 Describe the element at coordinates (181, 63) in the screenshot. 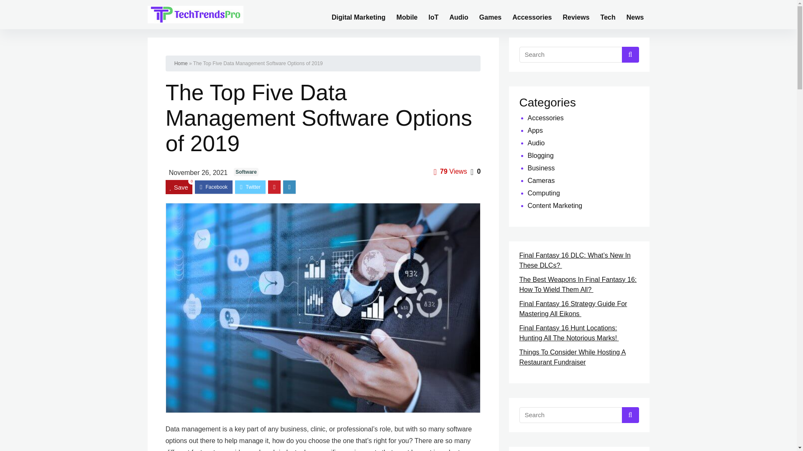

I see `Home` at that location.